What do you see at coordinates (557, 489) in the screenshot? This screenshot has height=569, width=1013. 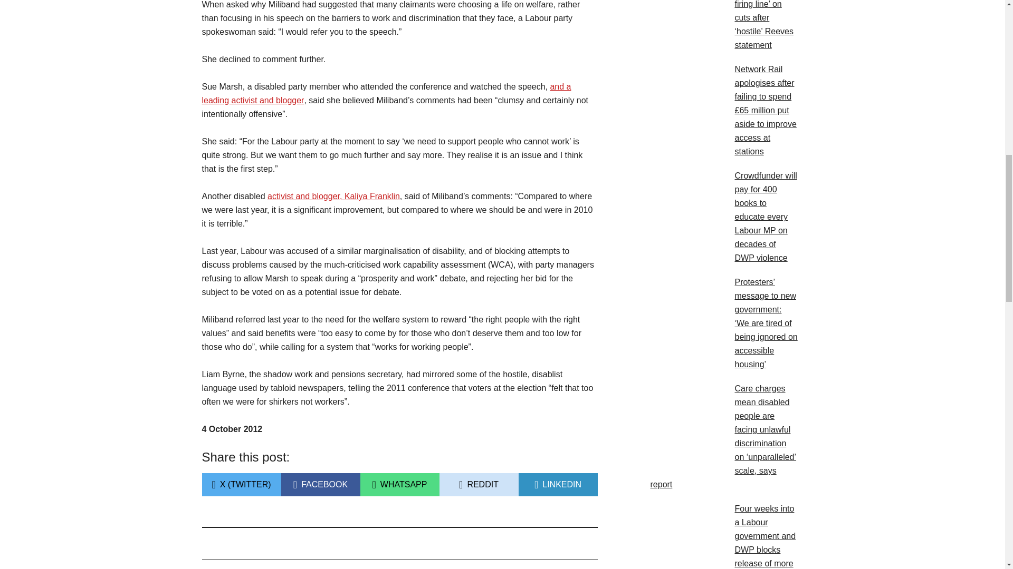 I see `and a leading activist and blogger` at bounding box center [557, 489].